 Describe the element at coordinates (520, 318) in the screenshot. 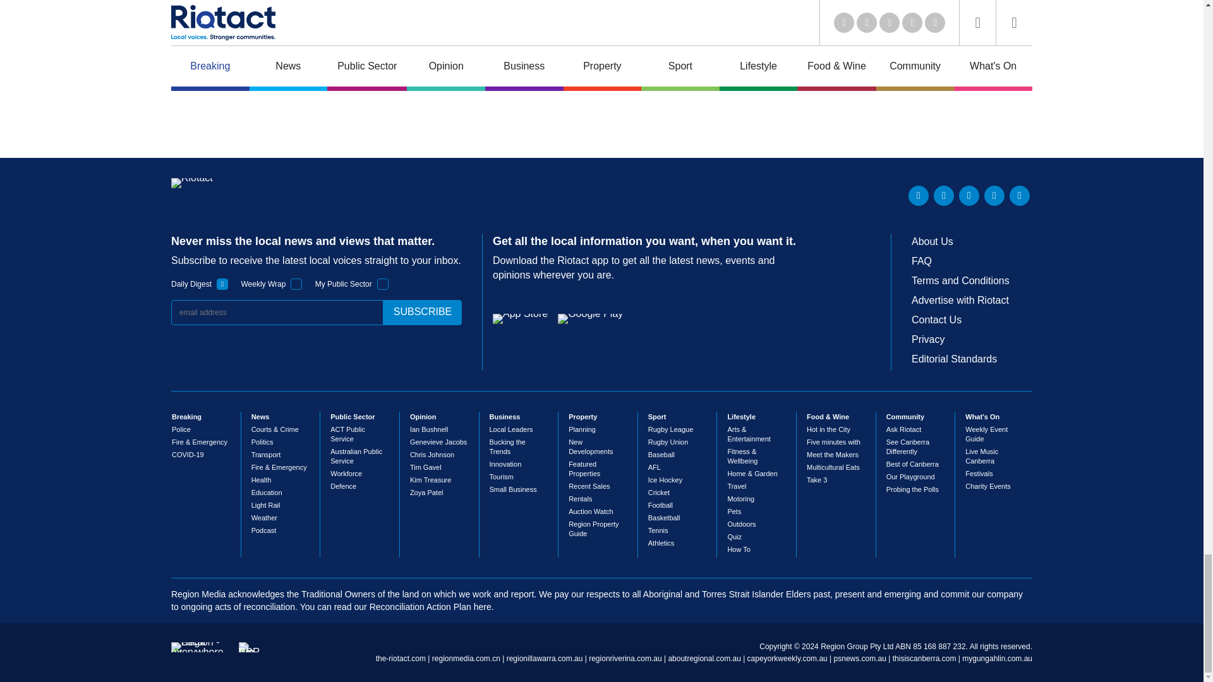

I see `App Store` at that location.